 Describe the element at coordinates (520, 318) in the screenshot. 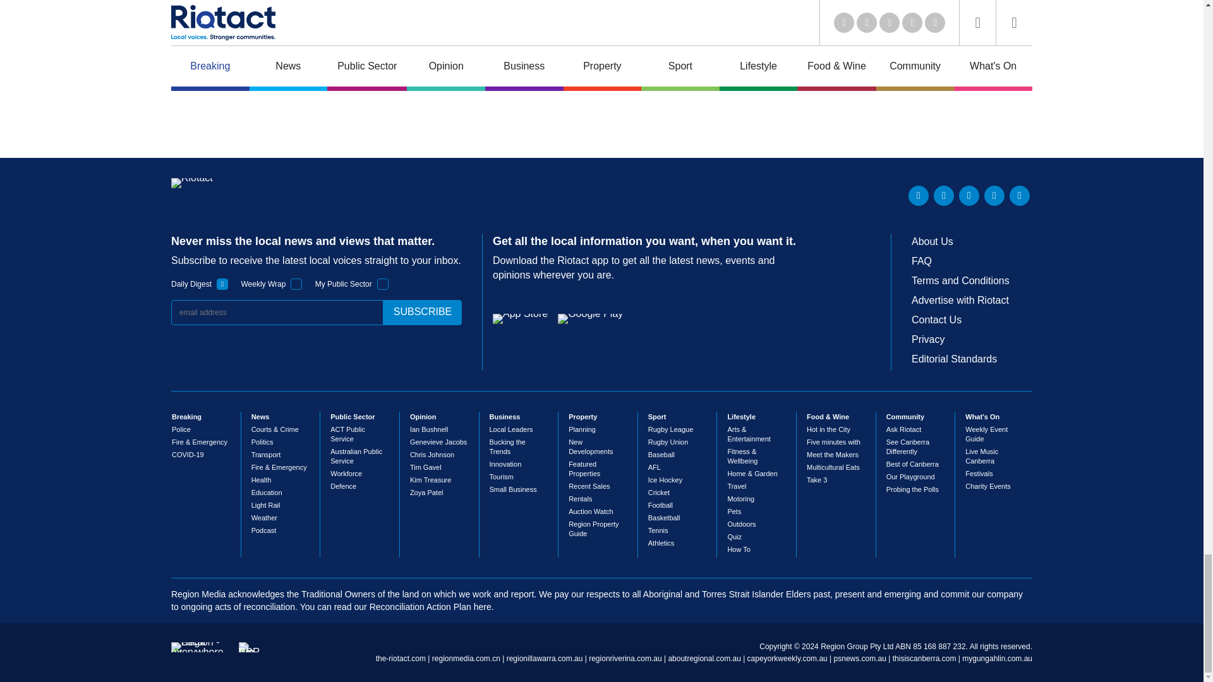

I see `App Store` at that location.